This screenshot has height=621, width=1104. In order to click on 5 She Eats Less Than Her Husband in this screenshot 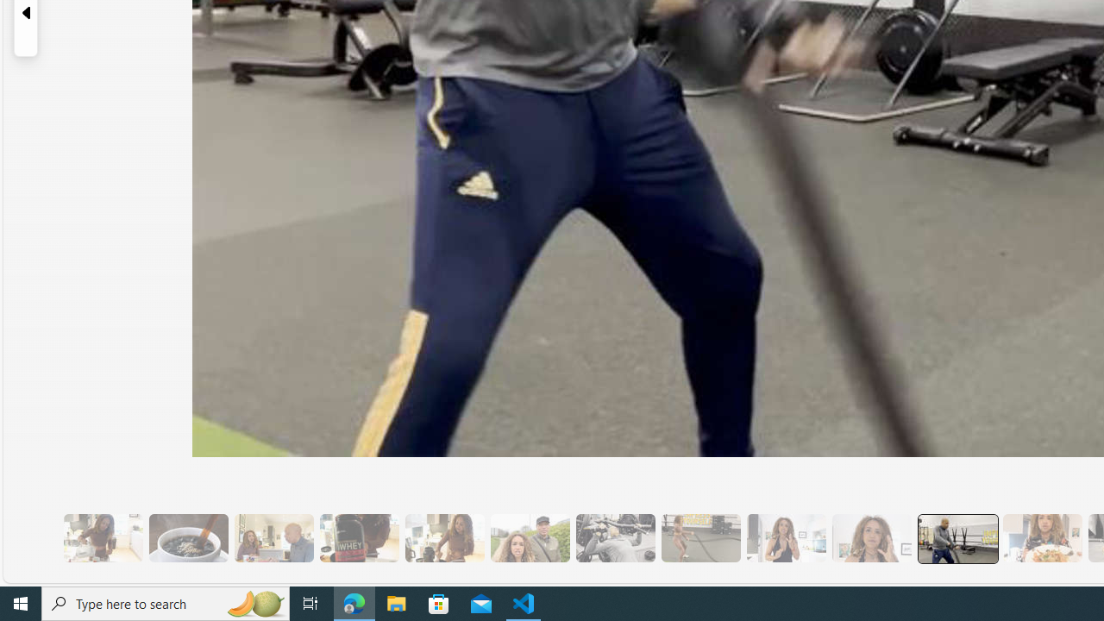, I will do `click(273, 538)`.